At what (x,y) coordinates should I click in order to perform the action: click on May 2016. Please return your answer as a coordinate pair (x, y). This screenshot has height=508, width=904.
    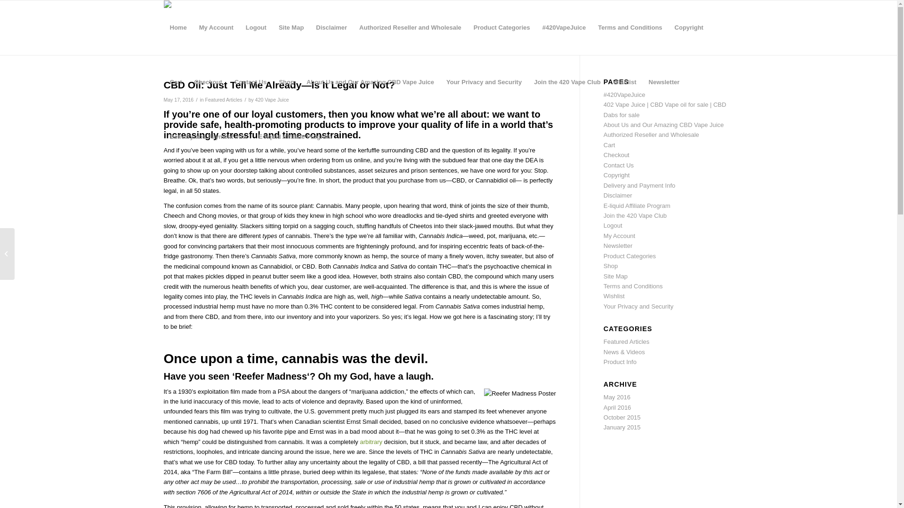
    Looking at the image, I should click on (617, 397).